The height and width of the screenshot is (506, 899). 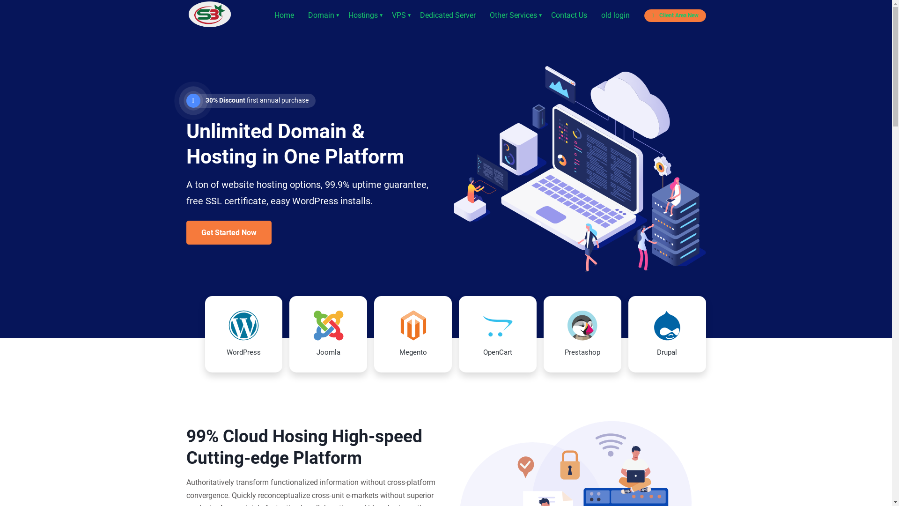 What do you see at coordinates (328, 335) in the screenshot?
I see `Joomla` at bounding box center [328, 335].